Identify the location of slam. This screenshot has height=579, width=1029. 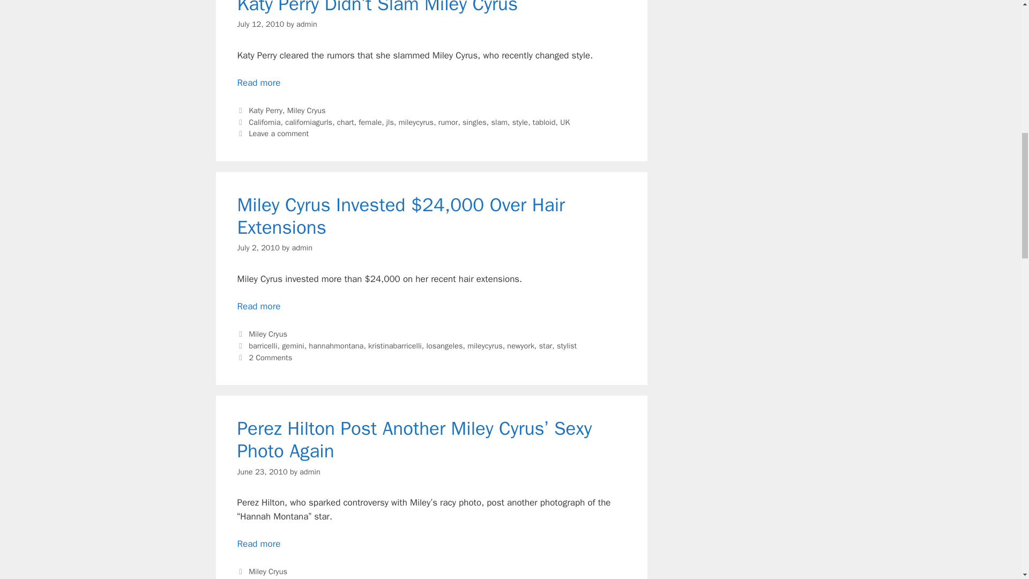
(498, 122).